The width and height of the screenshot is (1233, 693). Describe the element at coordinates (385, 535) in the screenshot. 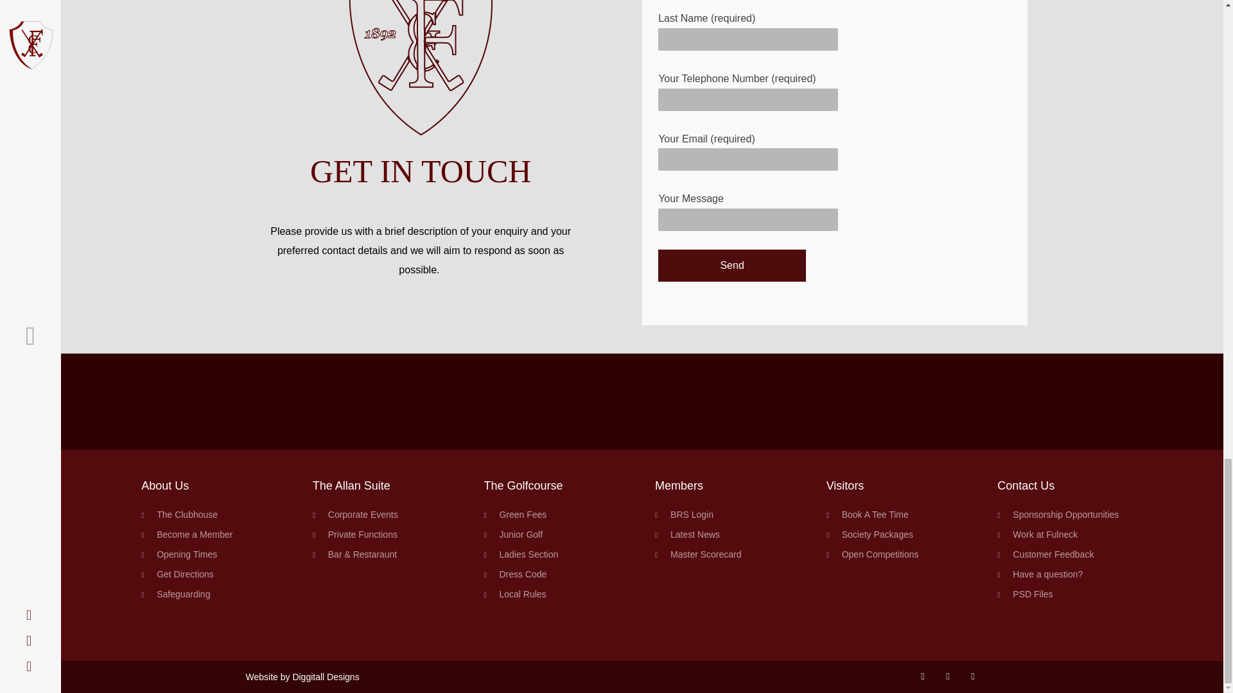

I see `Private Functions` at that location.